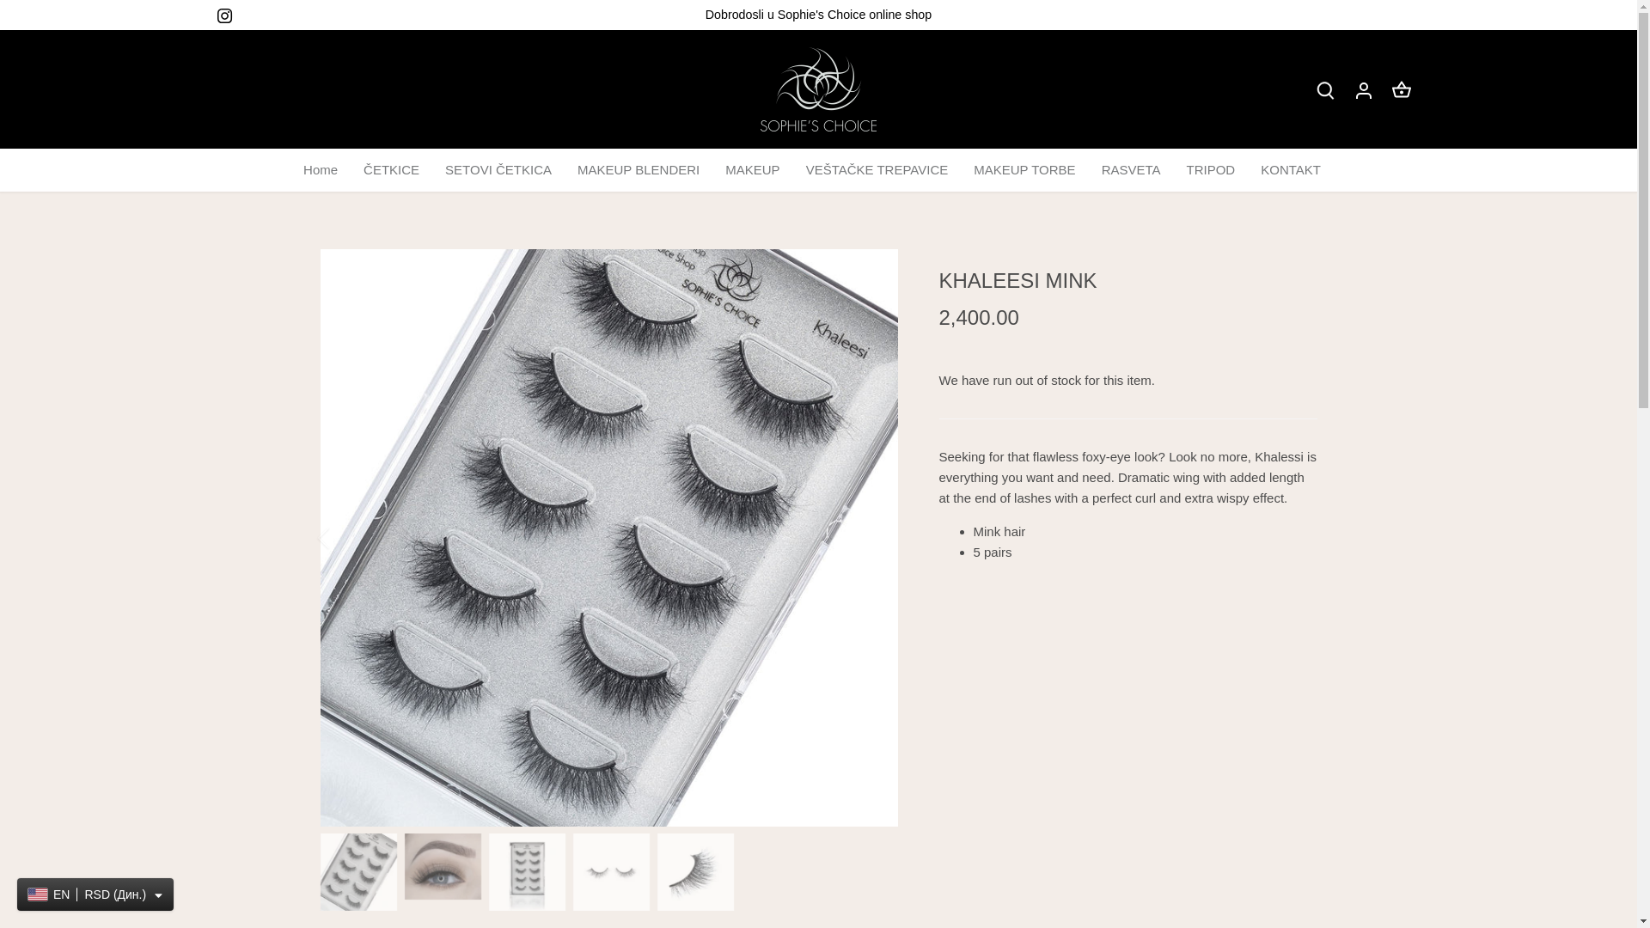 The height and width of the screenshot is (928, 1650). I want to click on KONTAKT, so click(1290, 169).